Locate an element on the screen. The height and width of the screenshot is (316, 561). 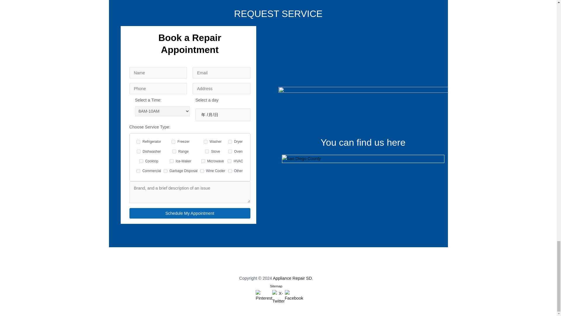
Dishwasher is located at coordinates (138, 151).